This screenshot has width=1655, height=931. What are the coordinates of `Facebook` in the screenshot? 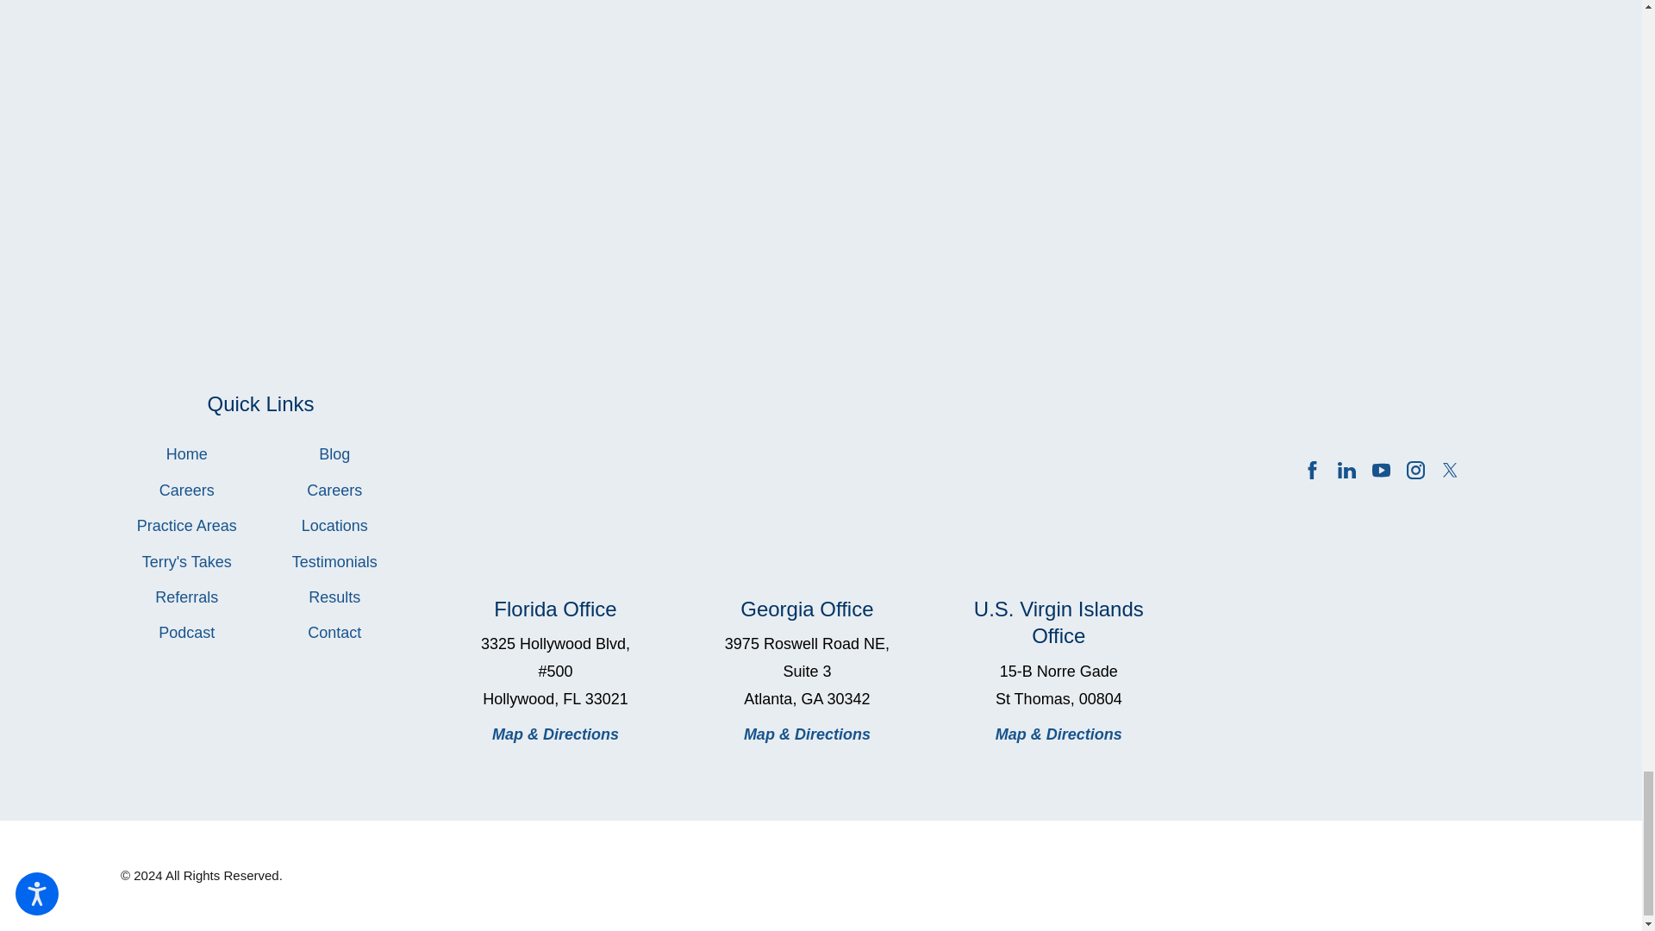 It's located at (1312, 470).